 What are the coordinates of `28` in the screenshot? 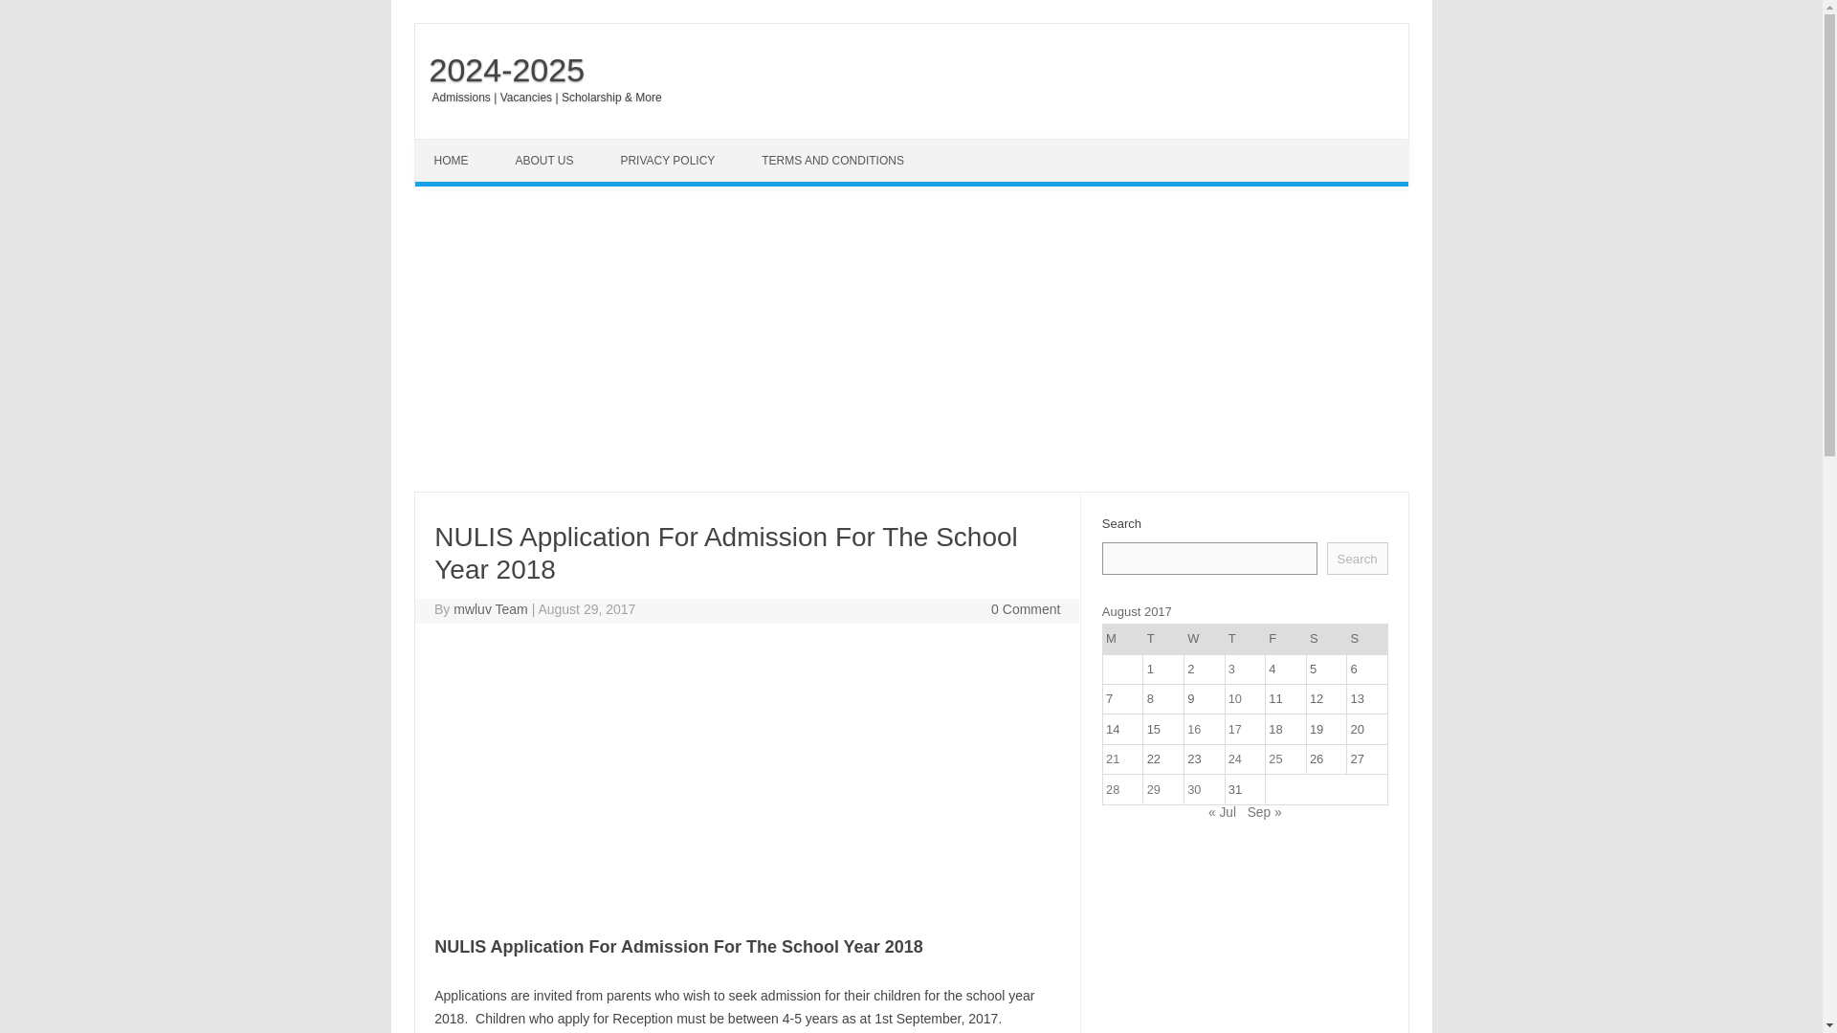 It's located at (1112, 788).